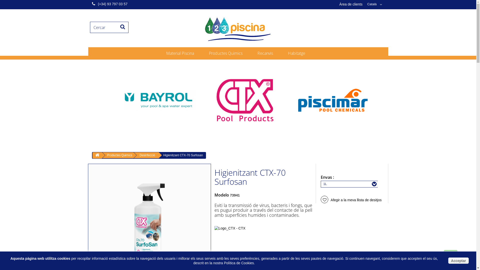  Describe the element at coordinates (238, 28) in the screenshot. I see `123 piscina` at that location.